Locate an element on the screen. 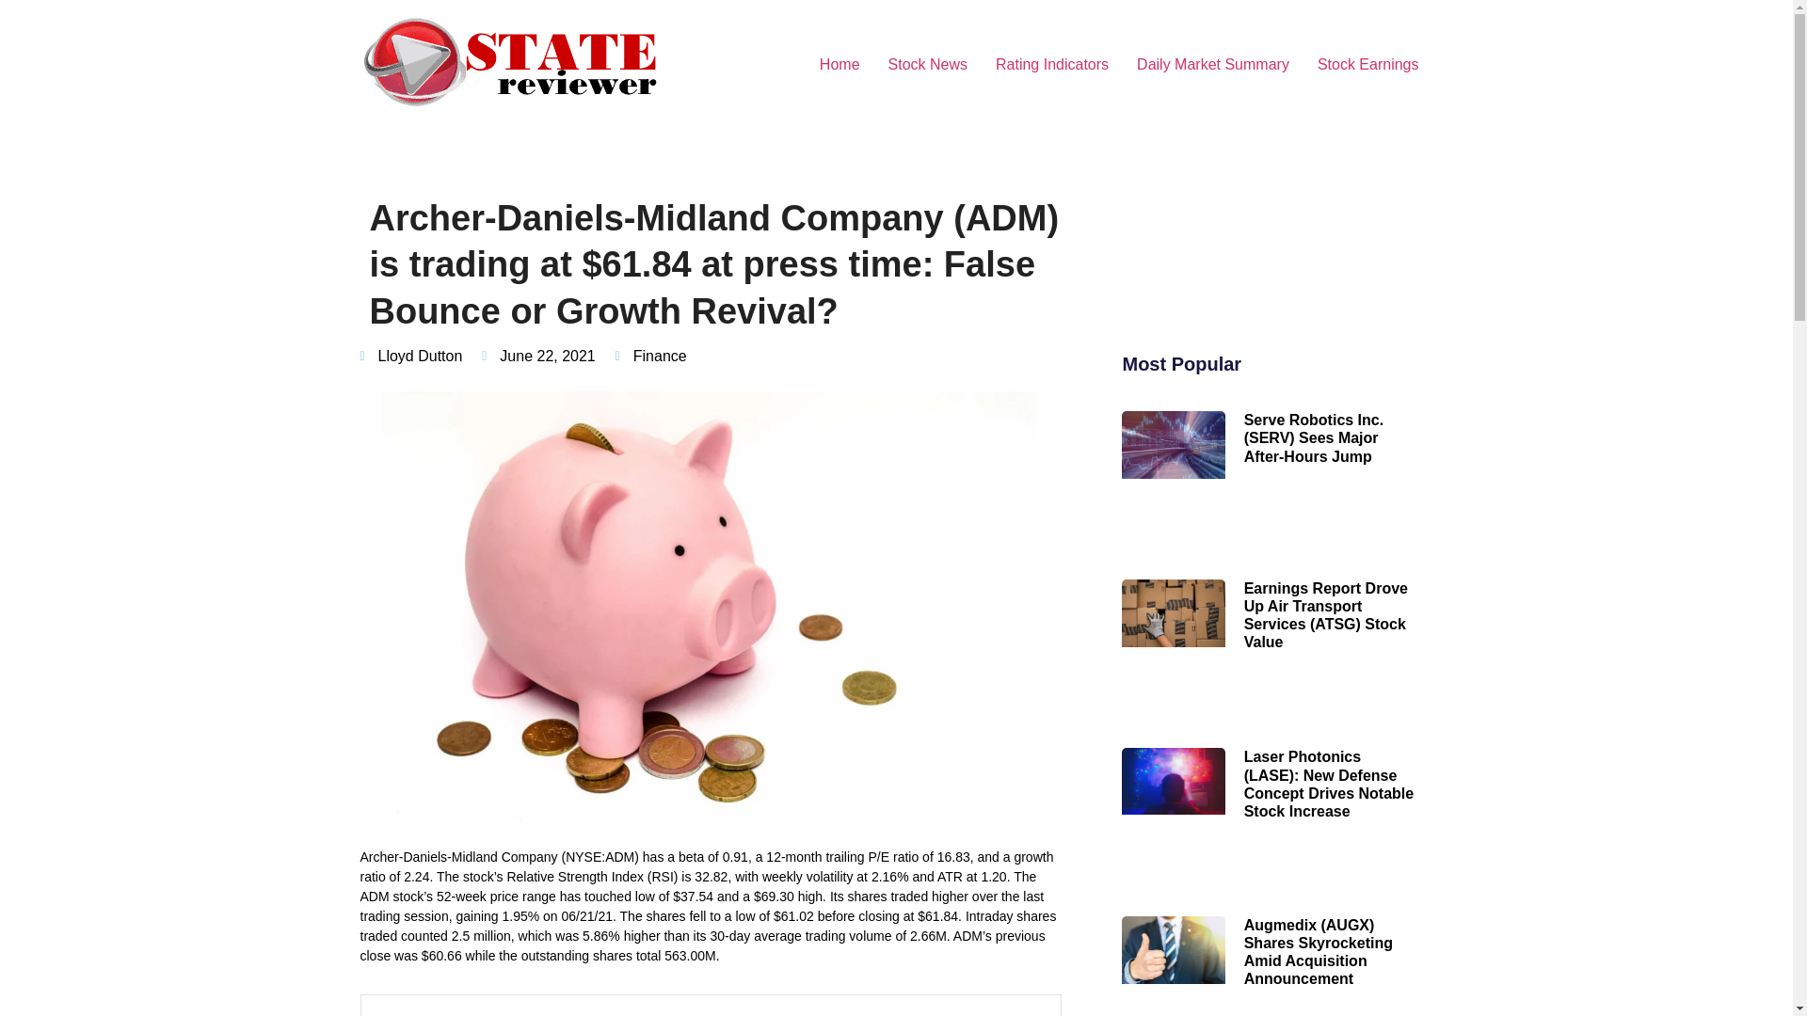  Rating Indicators is located at coordinates (1051, 64).